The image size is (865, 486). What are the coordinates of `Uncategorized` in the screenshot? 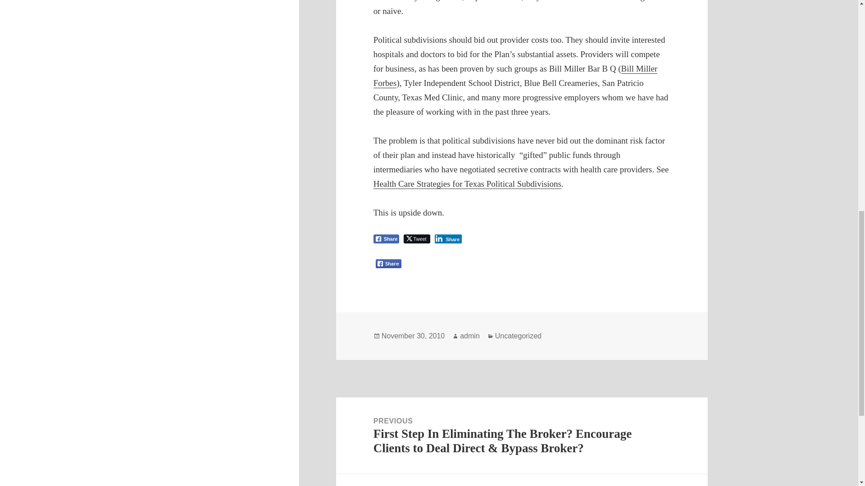 It's located at (518, 336).